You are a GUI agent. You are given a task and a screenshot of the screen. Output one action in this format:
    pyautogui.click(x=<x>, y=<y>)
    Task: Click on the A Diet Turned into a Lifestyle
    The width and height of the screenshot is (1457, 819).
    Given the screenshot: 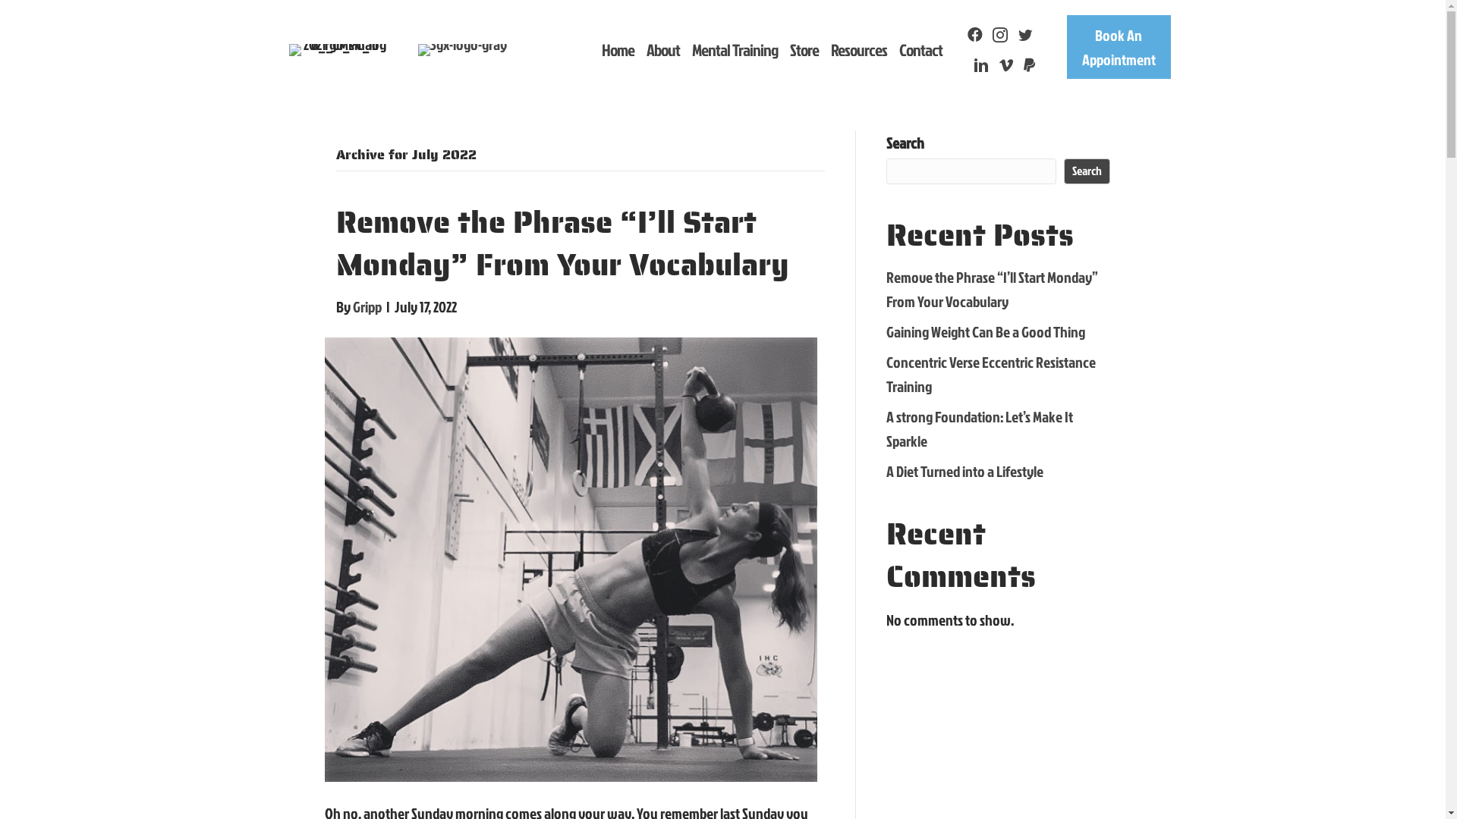 What is the action you would take?
    pyautogui.click(x=965, y=470)
    